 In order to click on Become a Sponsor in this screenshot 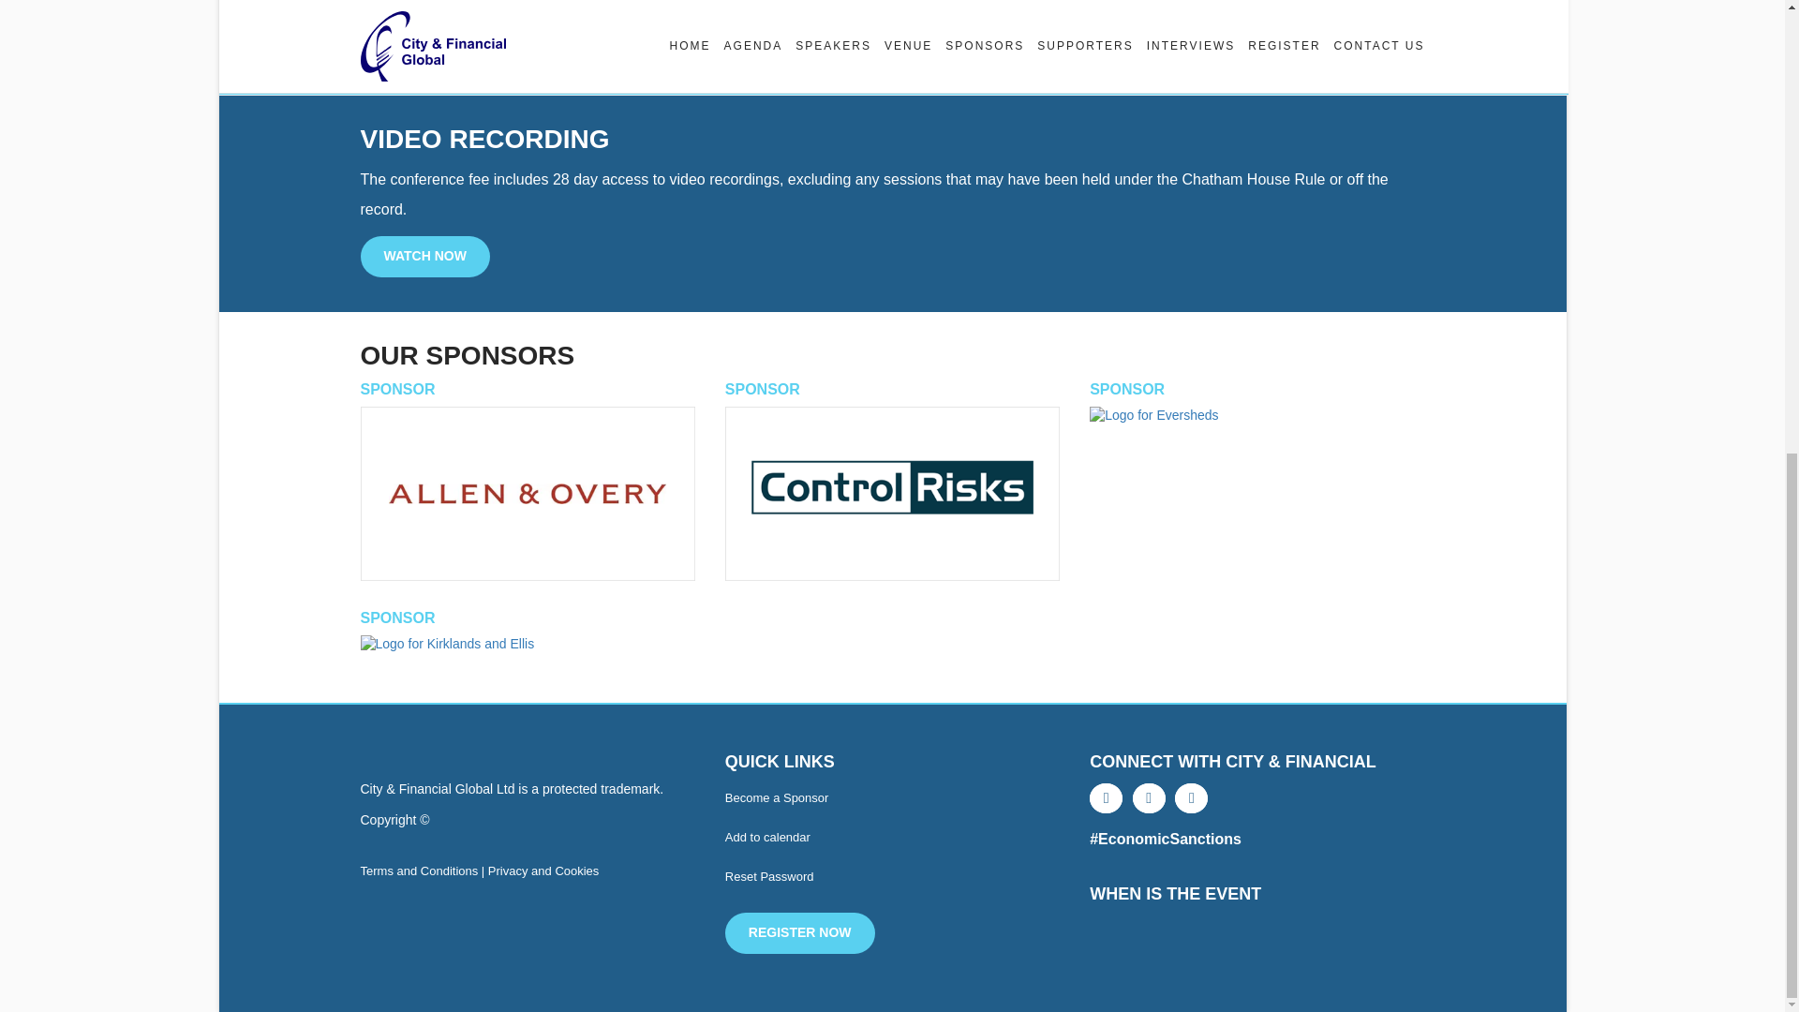, I will do `click(777, 796)`.